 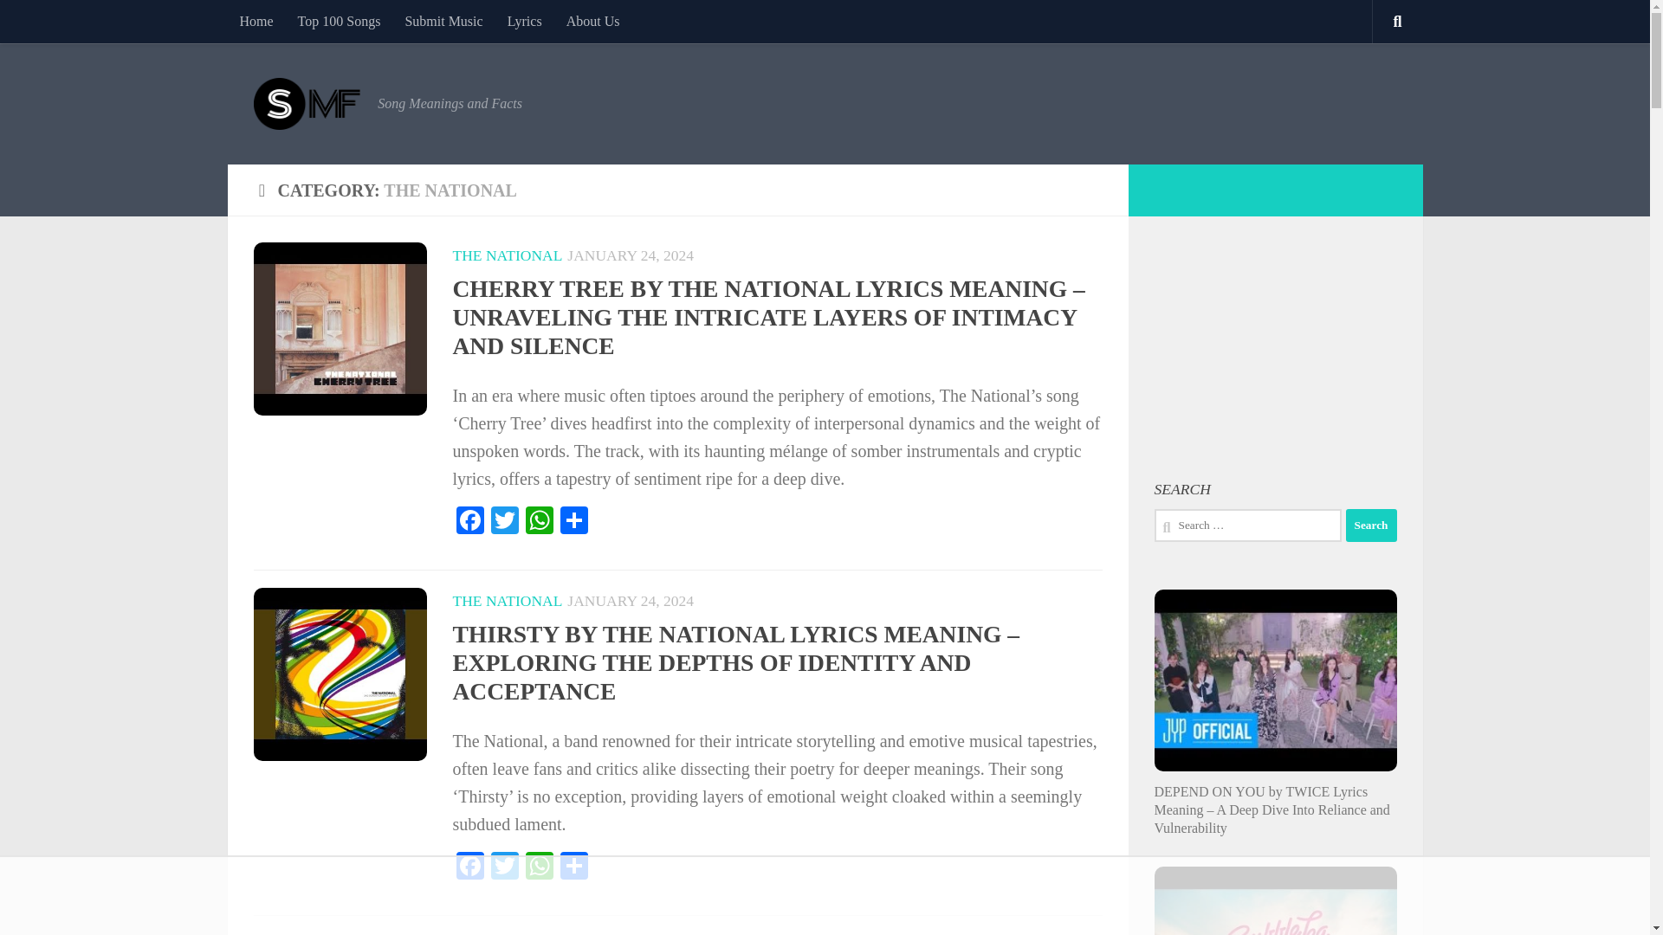 What do you see at coordinates (469, 867) in the screenshot?
I see `Facebook` at bounding box center [469, 867].